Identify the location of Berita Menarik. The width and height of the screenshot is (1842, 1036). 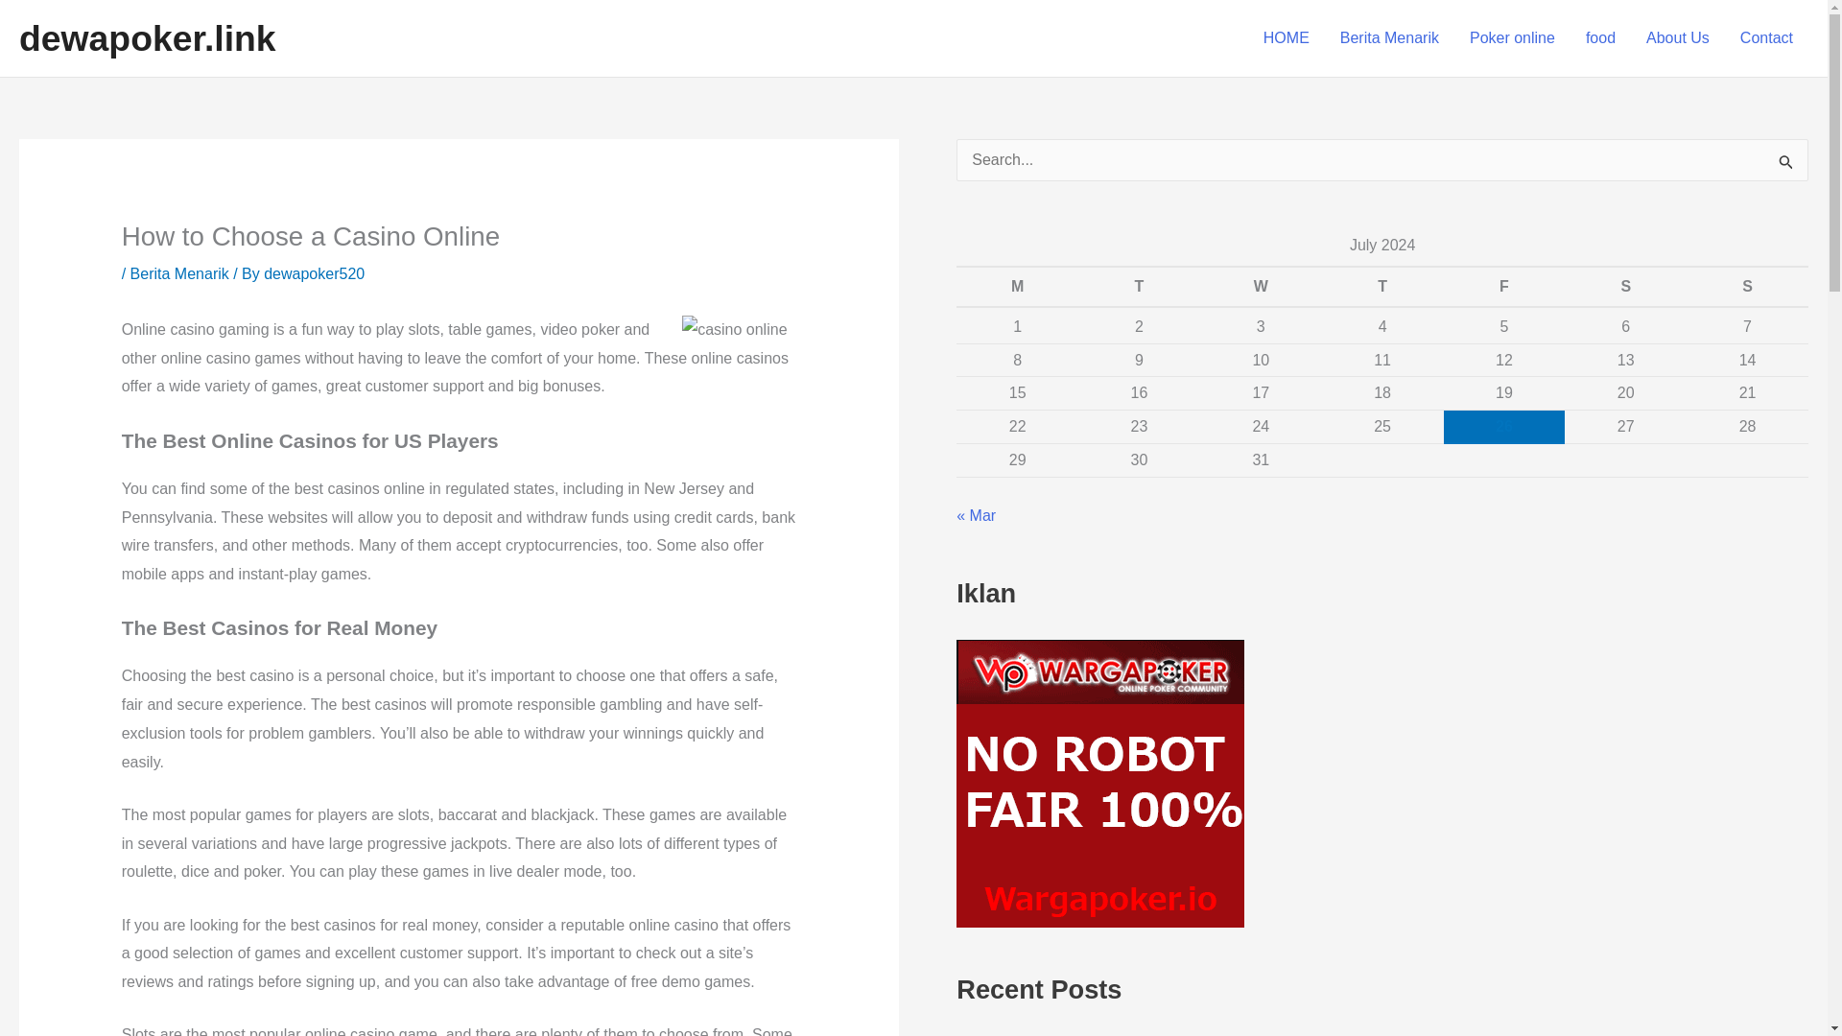
(179, 272).